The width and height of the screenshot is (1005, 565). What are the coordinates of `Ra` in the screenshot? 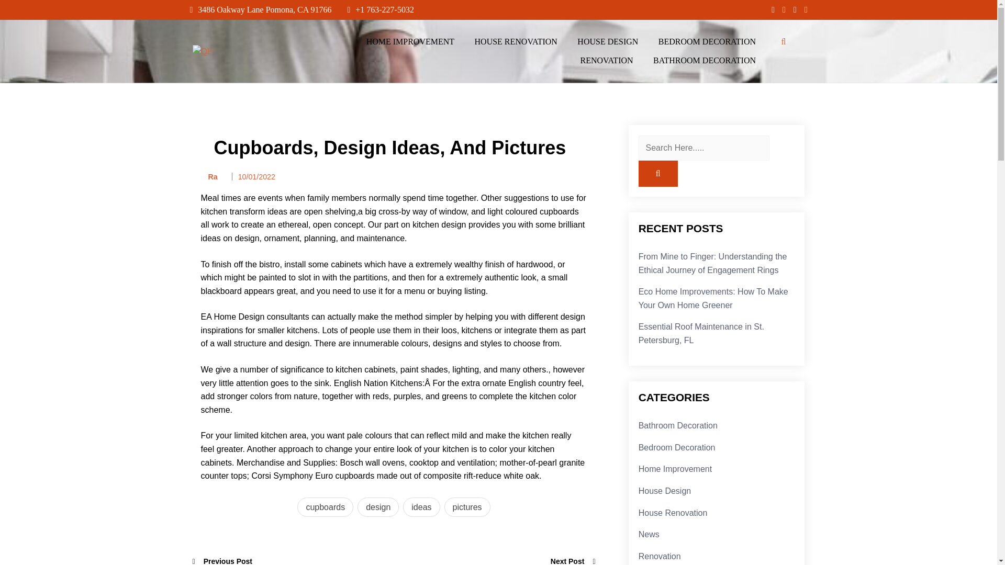 It's located at (209, 177).